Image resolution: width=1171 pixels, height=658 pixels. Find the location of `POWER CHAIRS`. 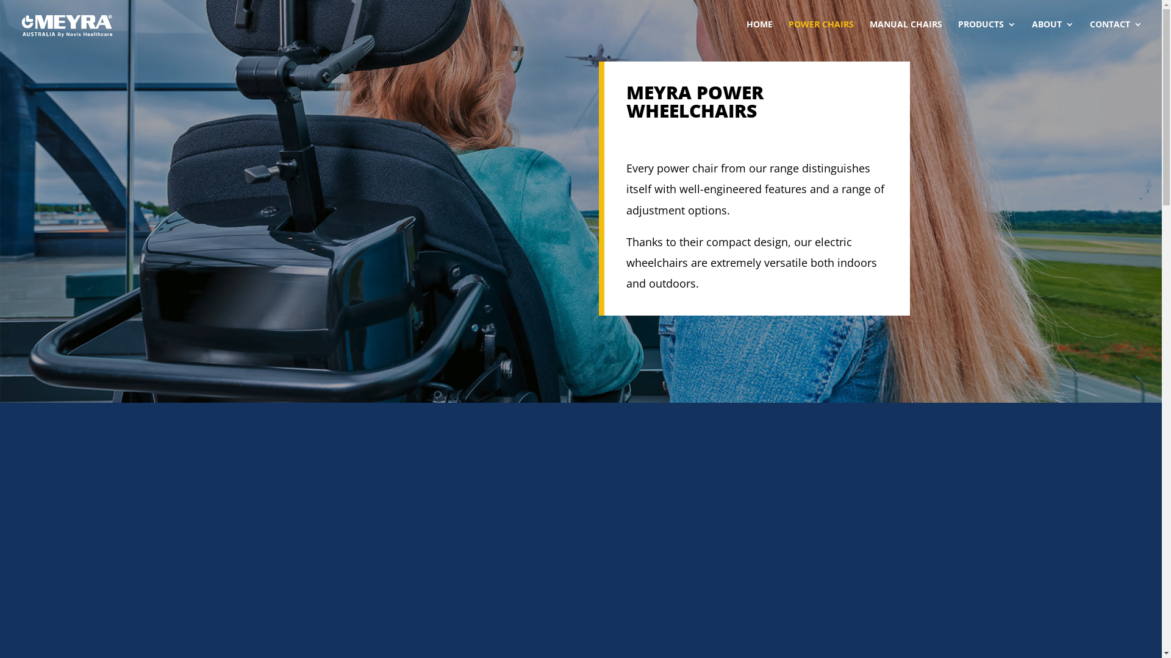

POWER CHAIRS is located at coordinates (821, 34).